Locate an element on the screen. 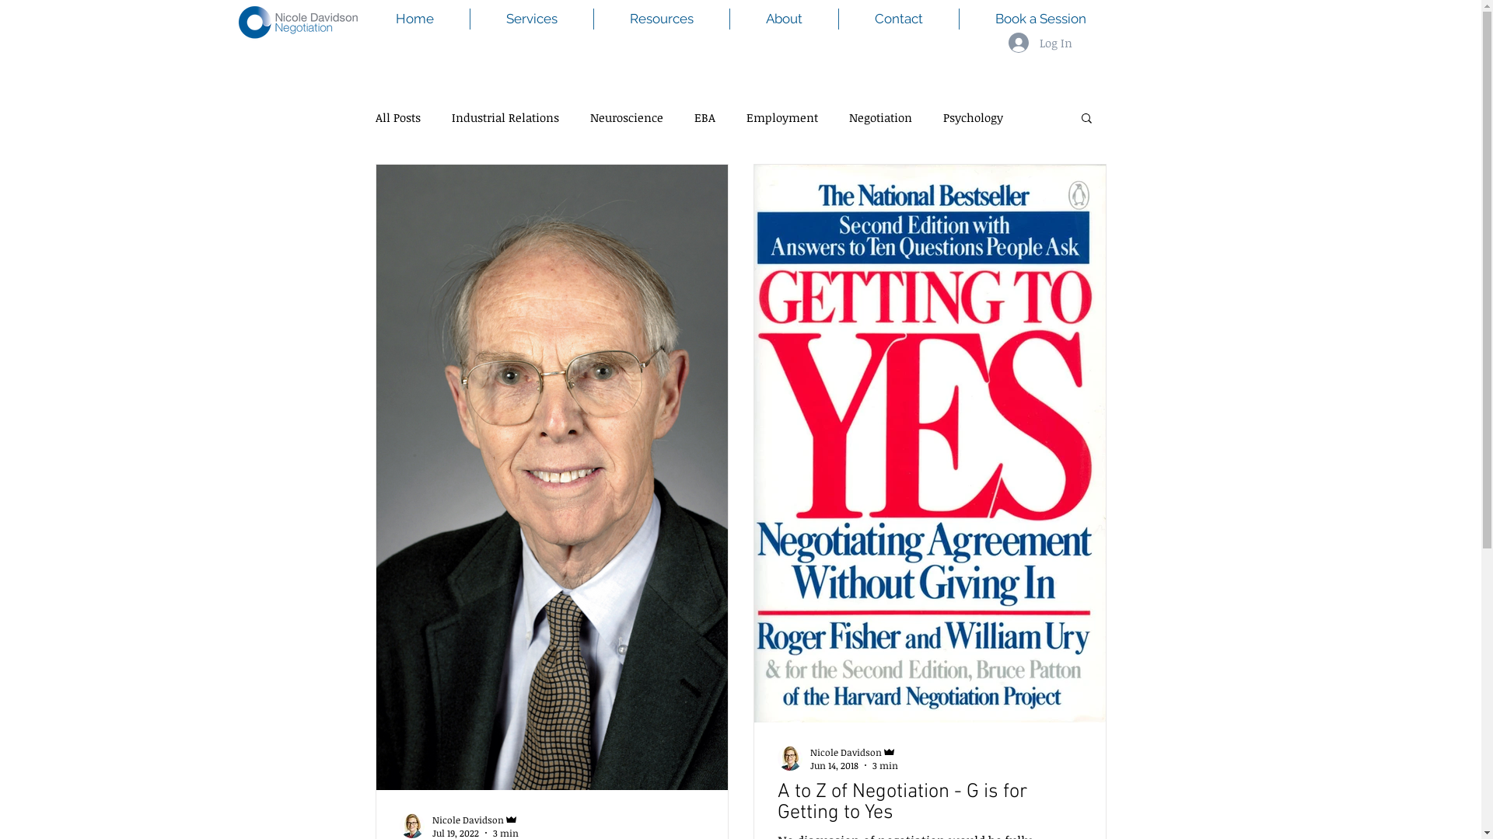  A to Z of Negotiation - G is for Getting to Yes is located at coordinates (930, 802).